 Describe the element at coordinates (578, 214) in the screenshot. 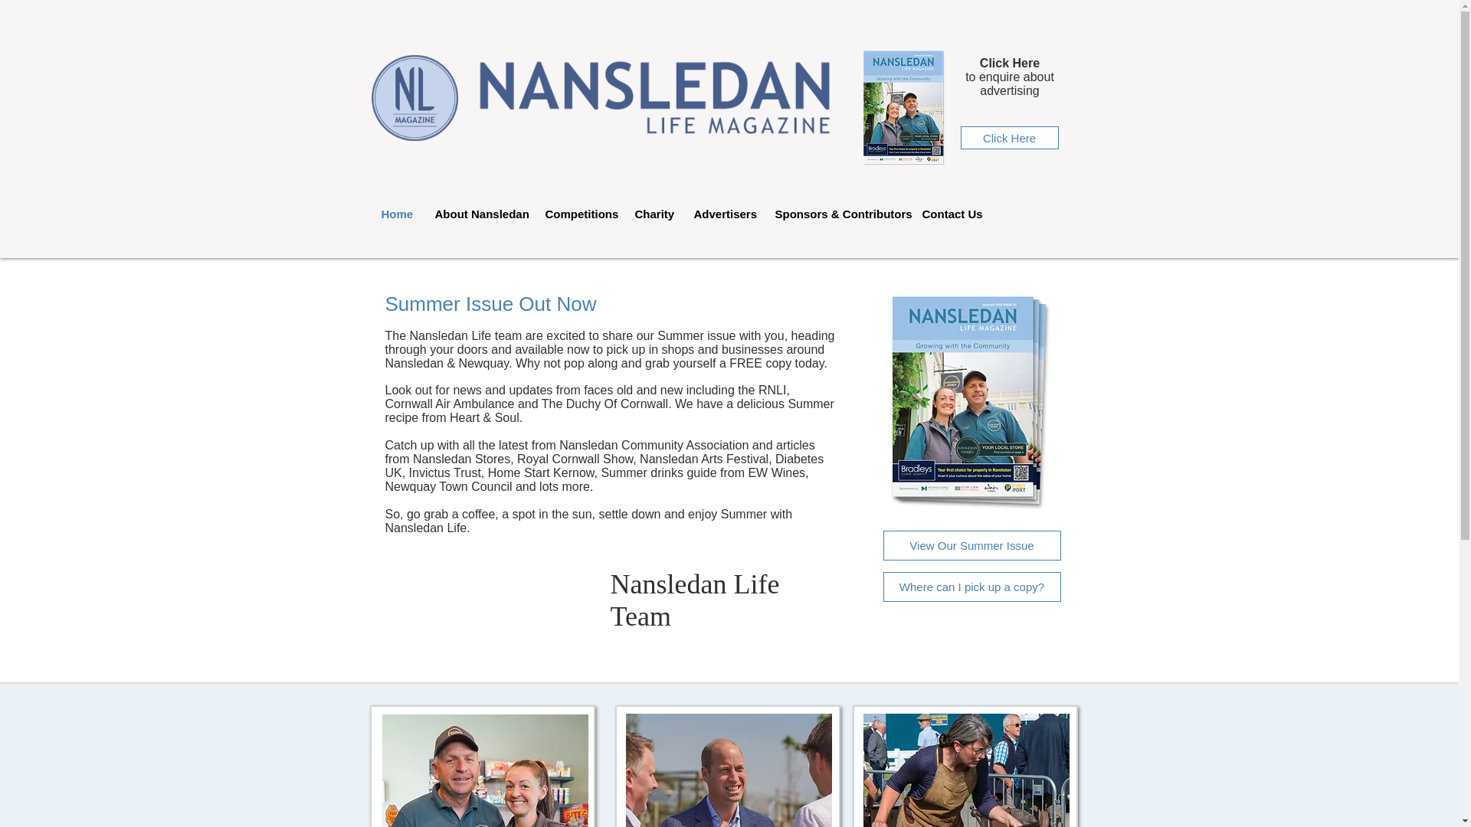

I see `Competitions` at that location.